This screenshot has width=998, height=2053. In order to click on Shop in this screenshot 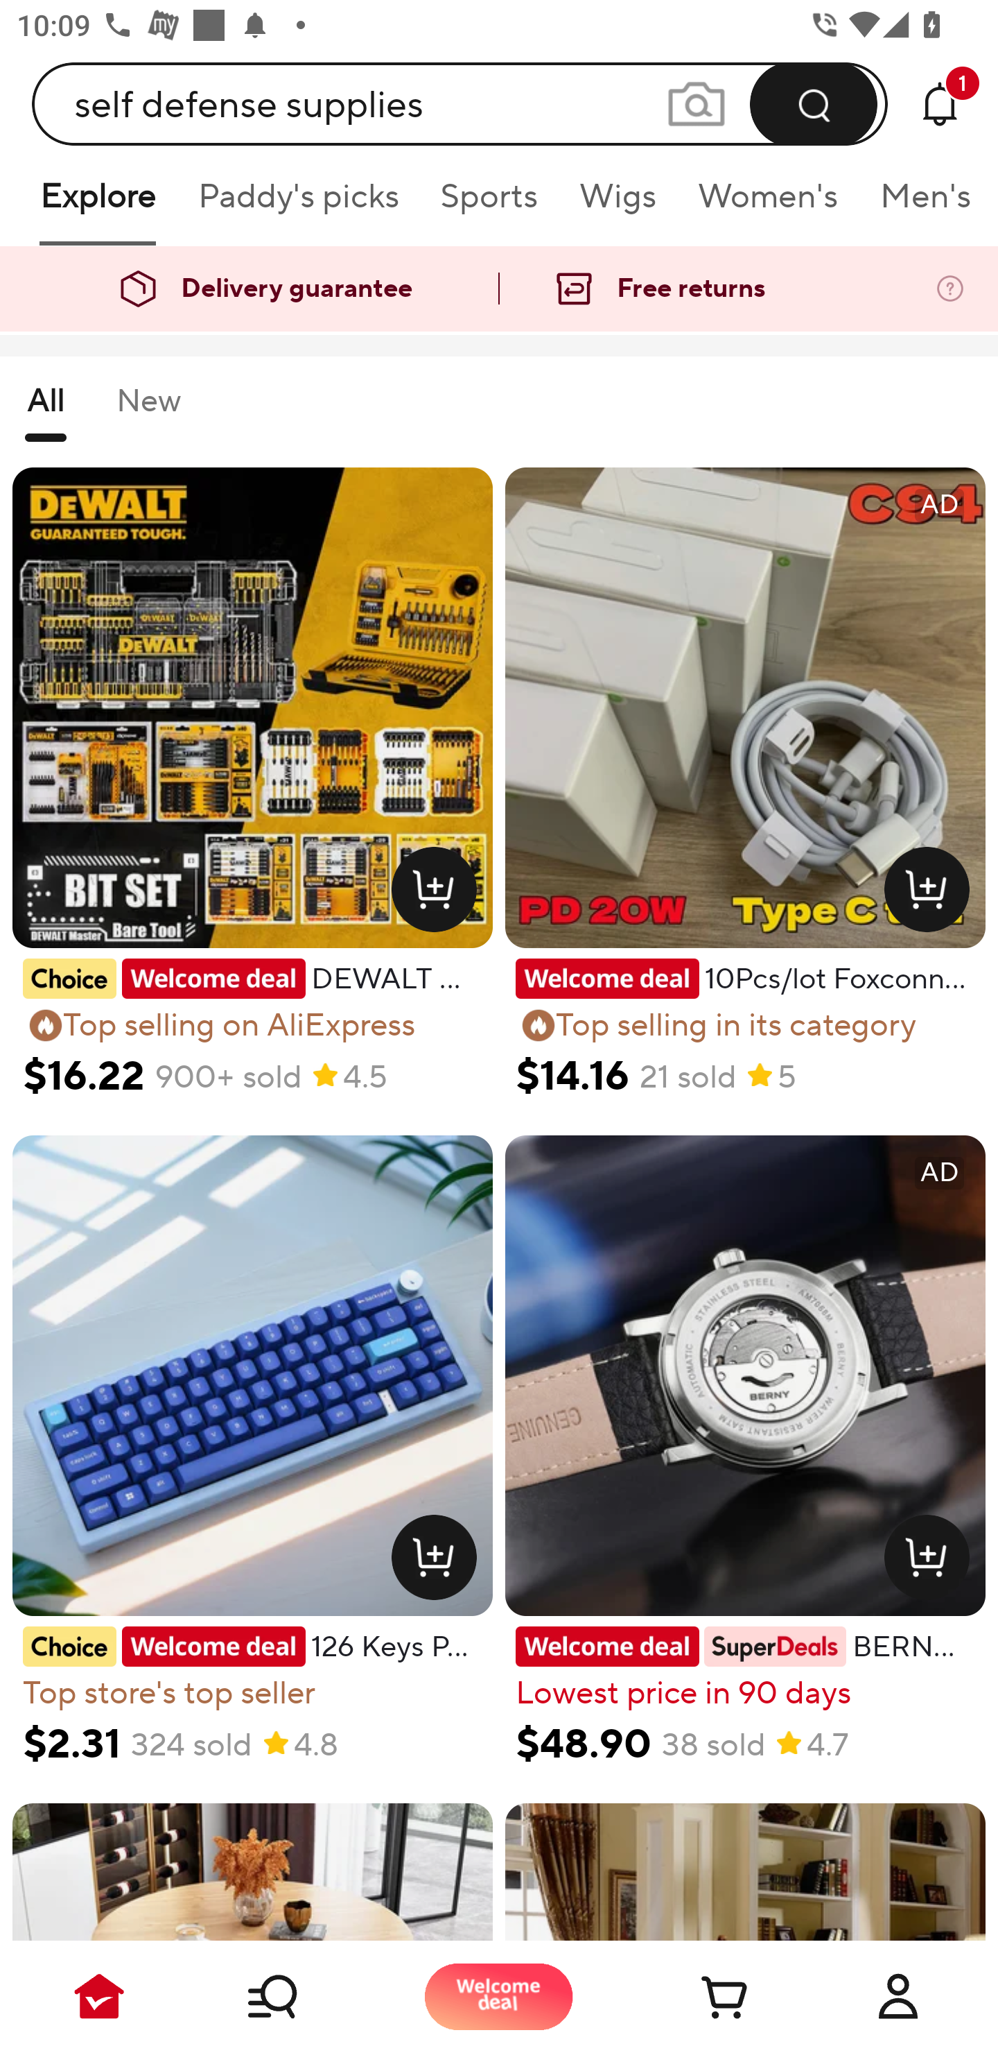, I will do `click(299, 1996)`.